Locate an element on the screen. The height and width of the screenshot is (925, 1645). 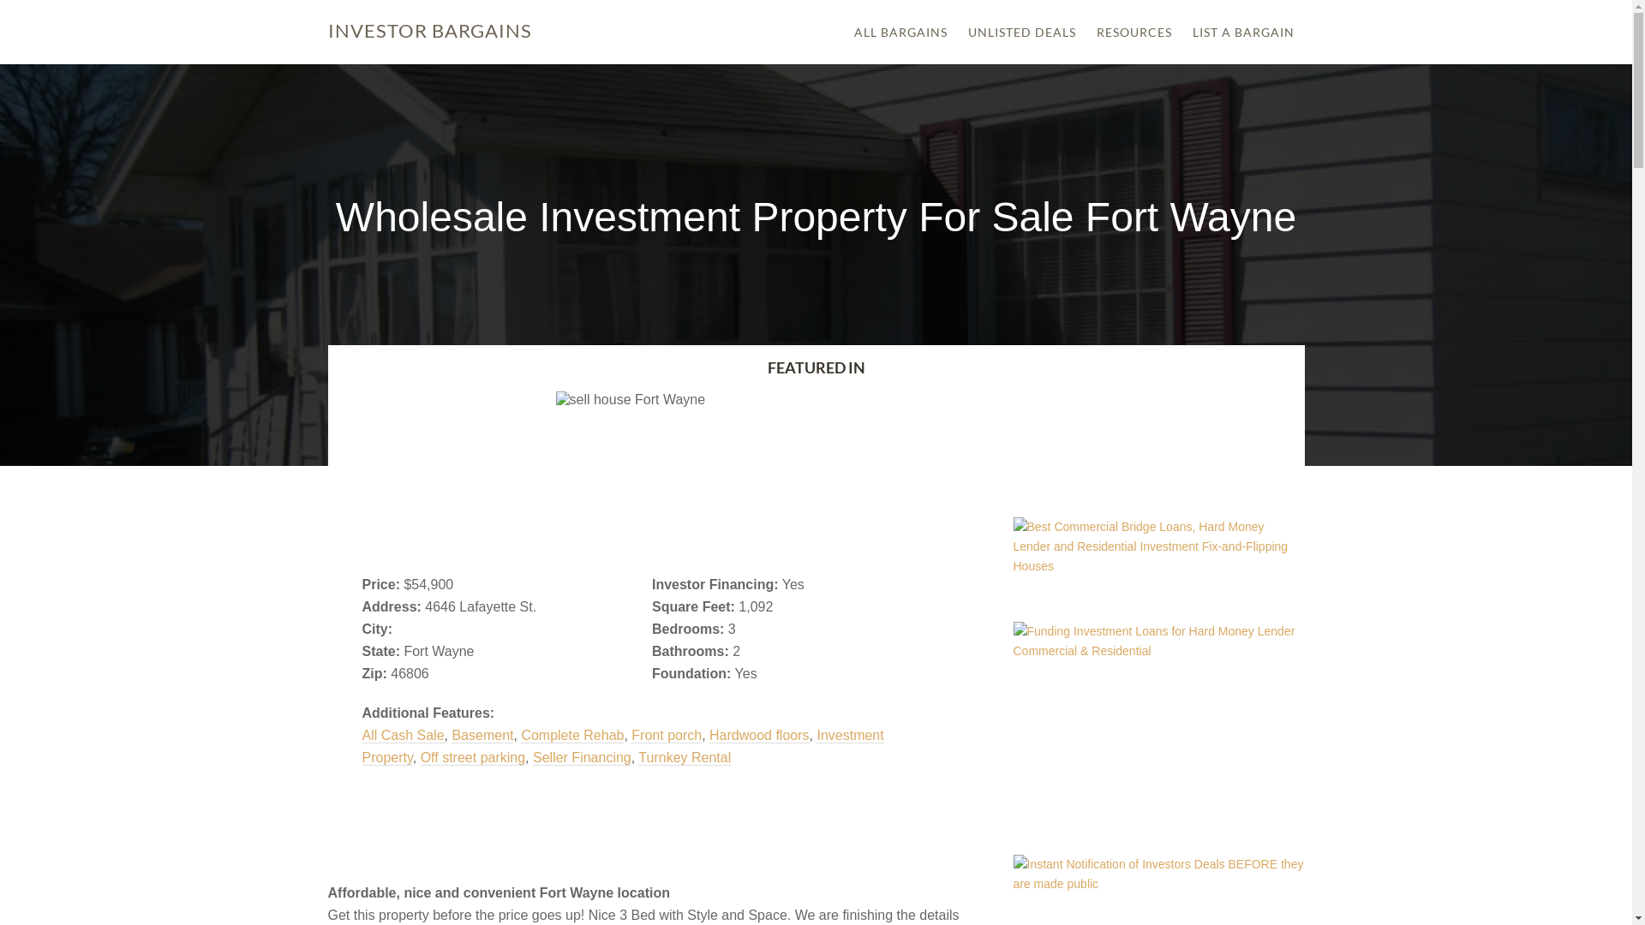
All Cash Sale is located at coordinates (403, 736).